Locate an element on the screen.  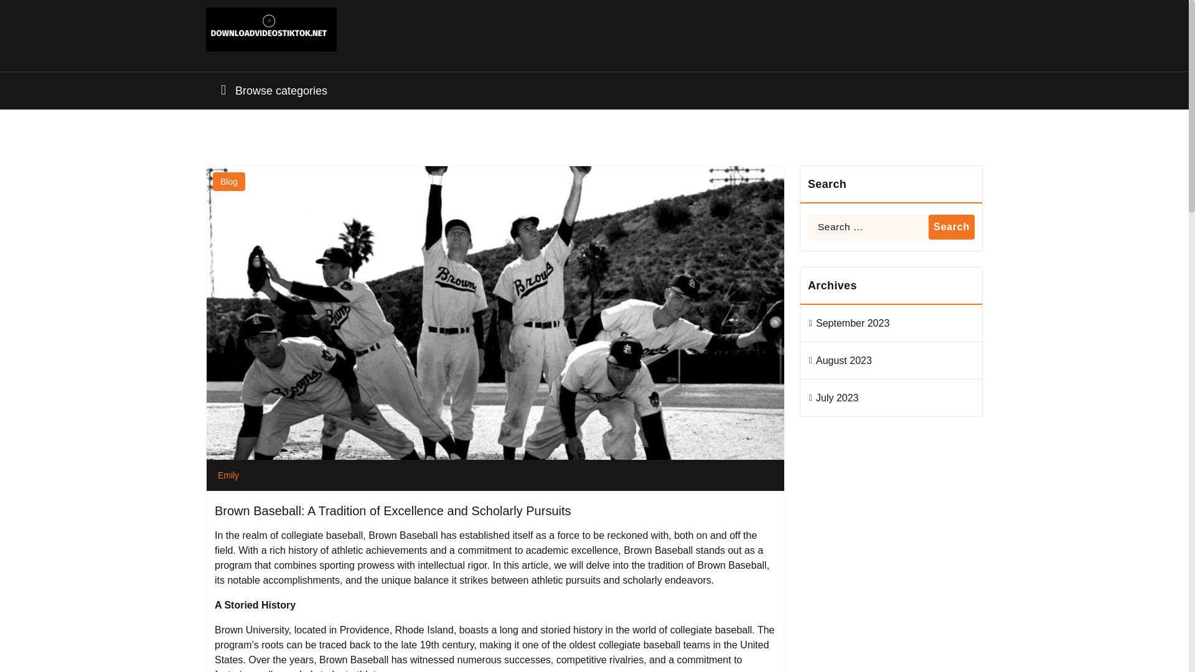
September 2023 is located at coordinates (853, 324).